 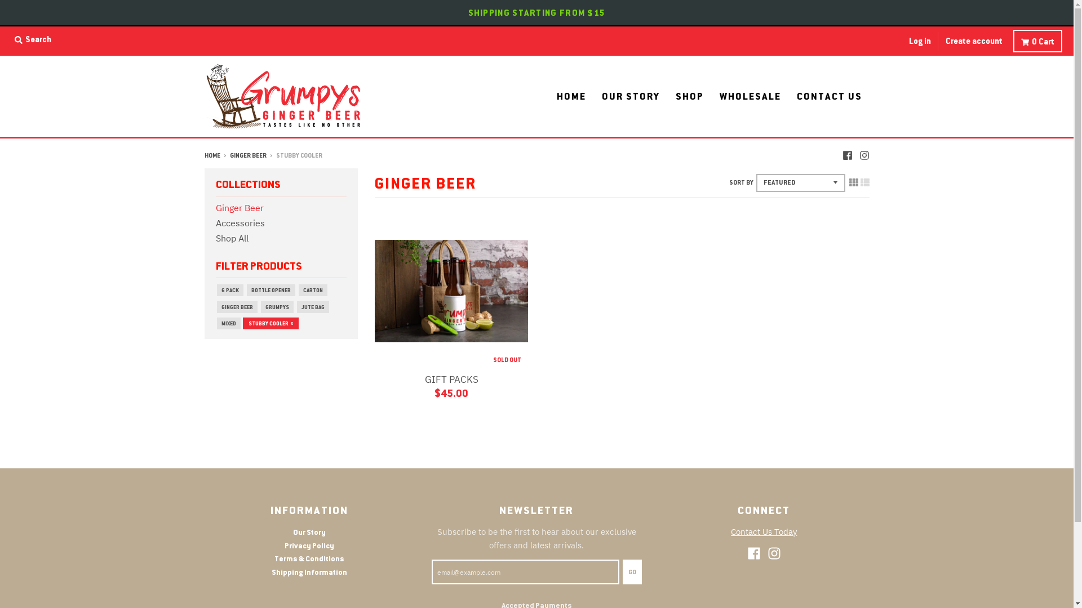 I want to click on STUBBY COOLER, so click(x=270, y=323).